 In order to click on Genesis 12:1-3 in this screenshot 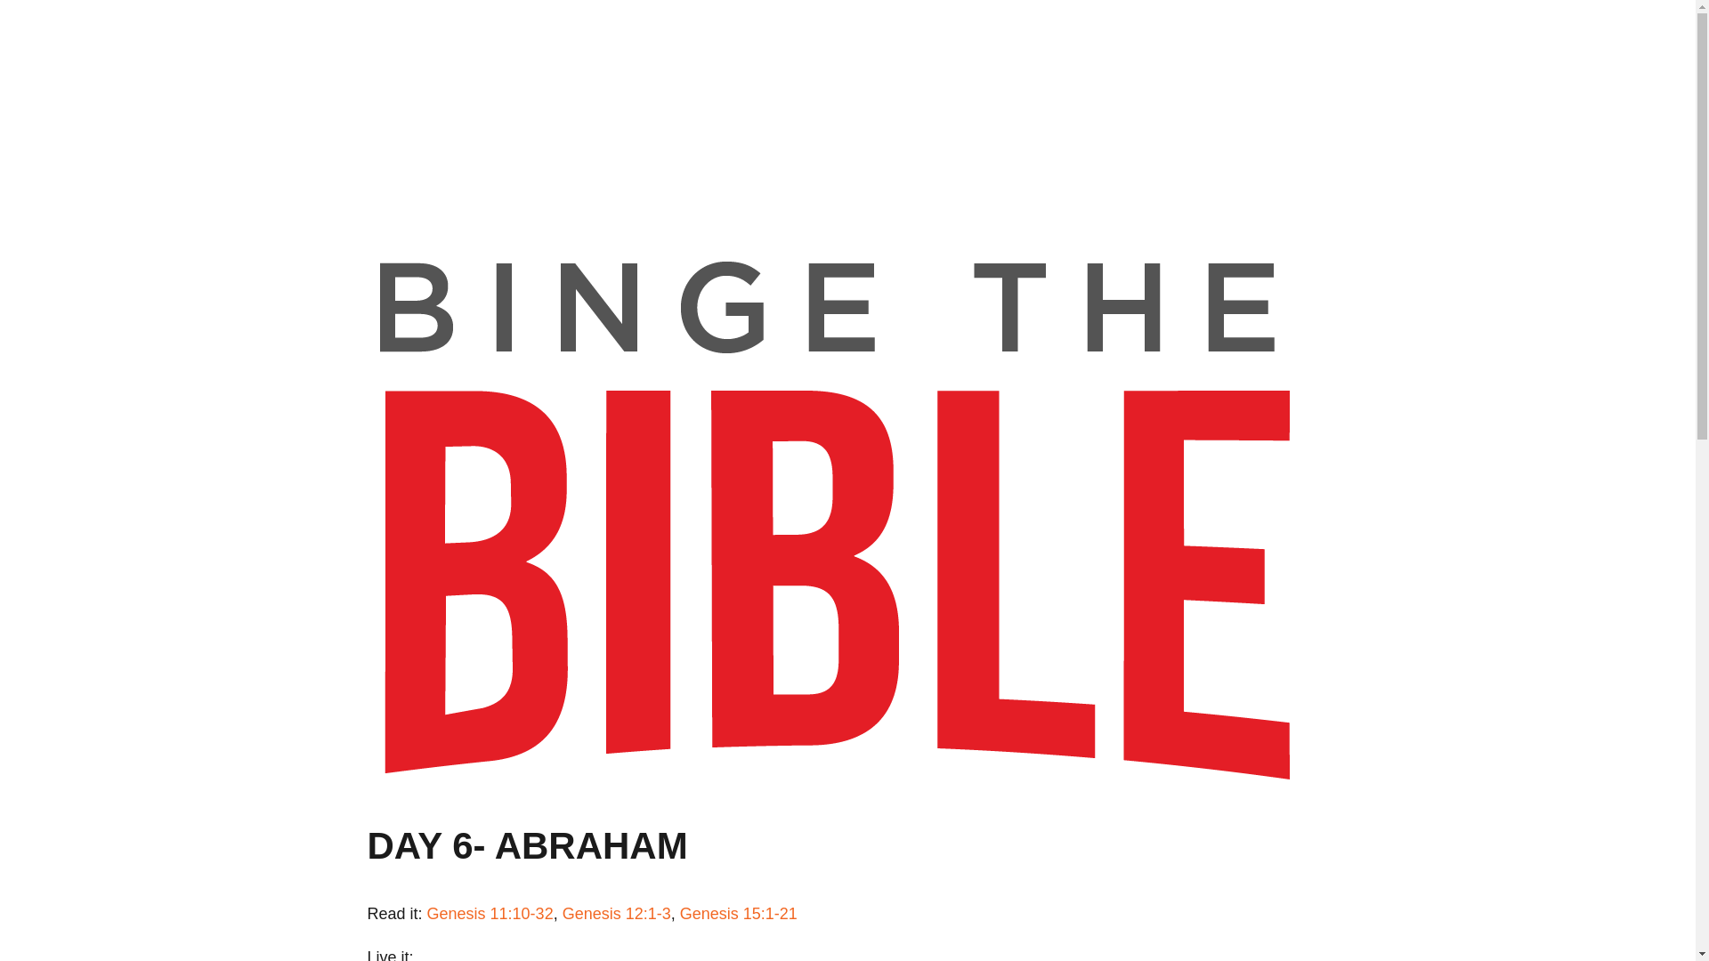, I will do `click(616, 913)`.